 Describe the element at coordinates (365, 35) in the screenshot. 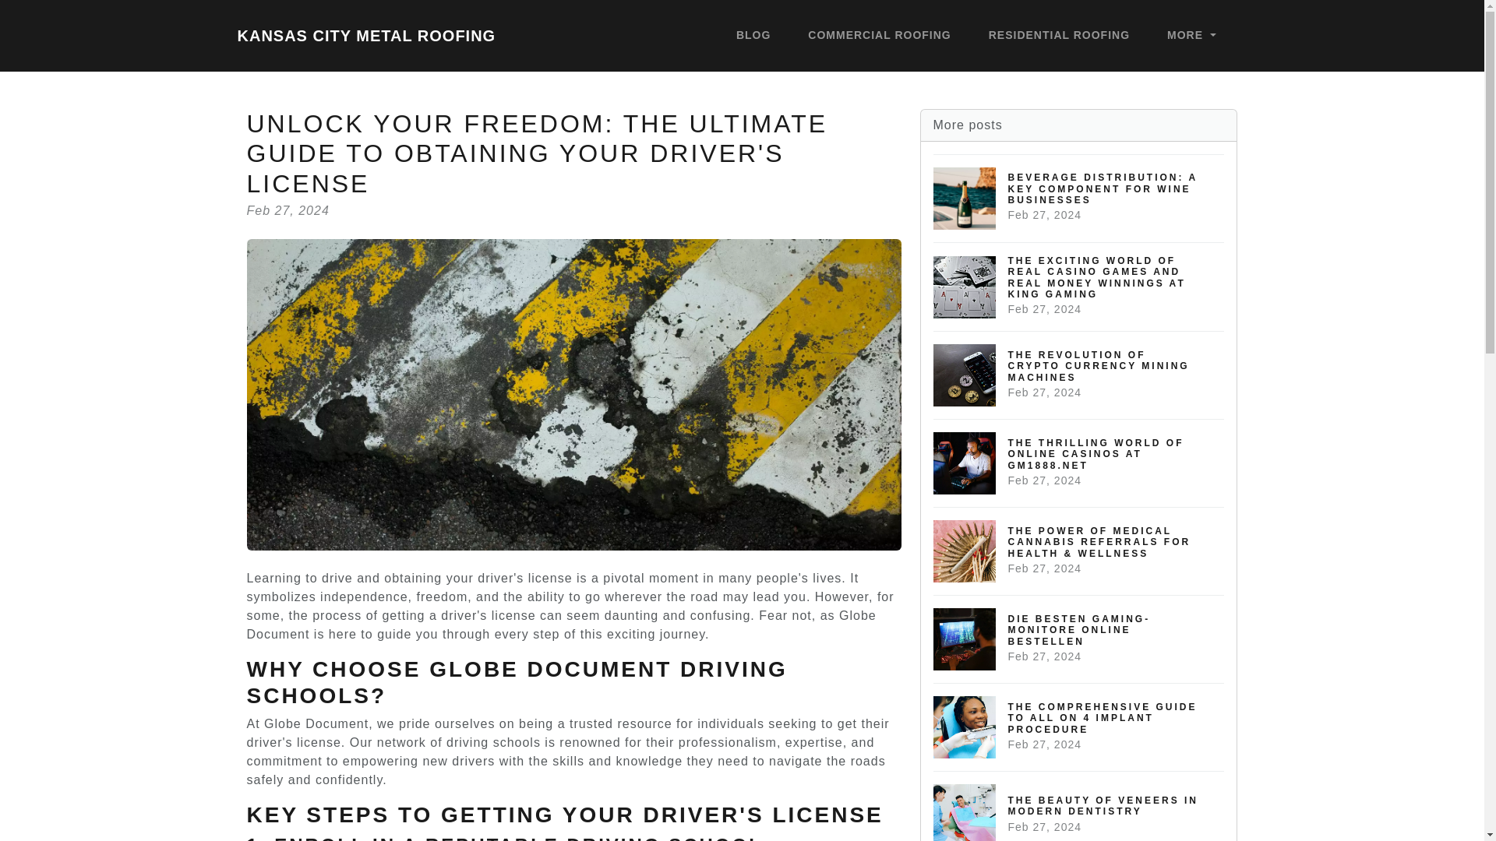

I see `KANSAS CITY METAL ROOFING` at that location.